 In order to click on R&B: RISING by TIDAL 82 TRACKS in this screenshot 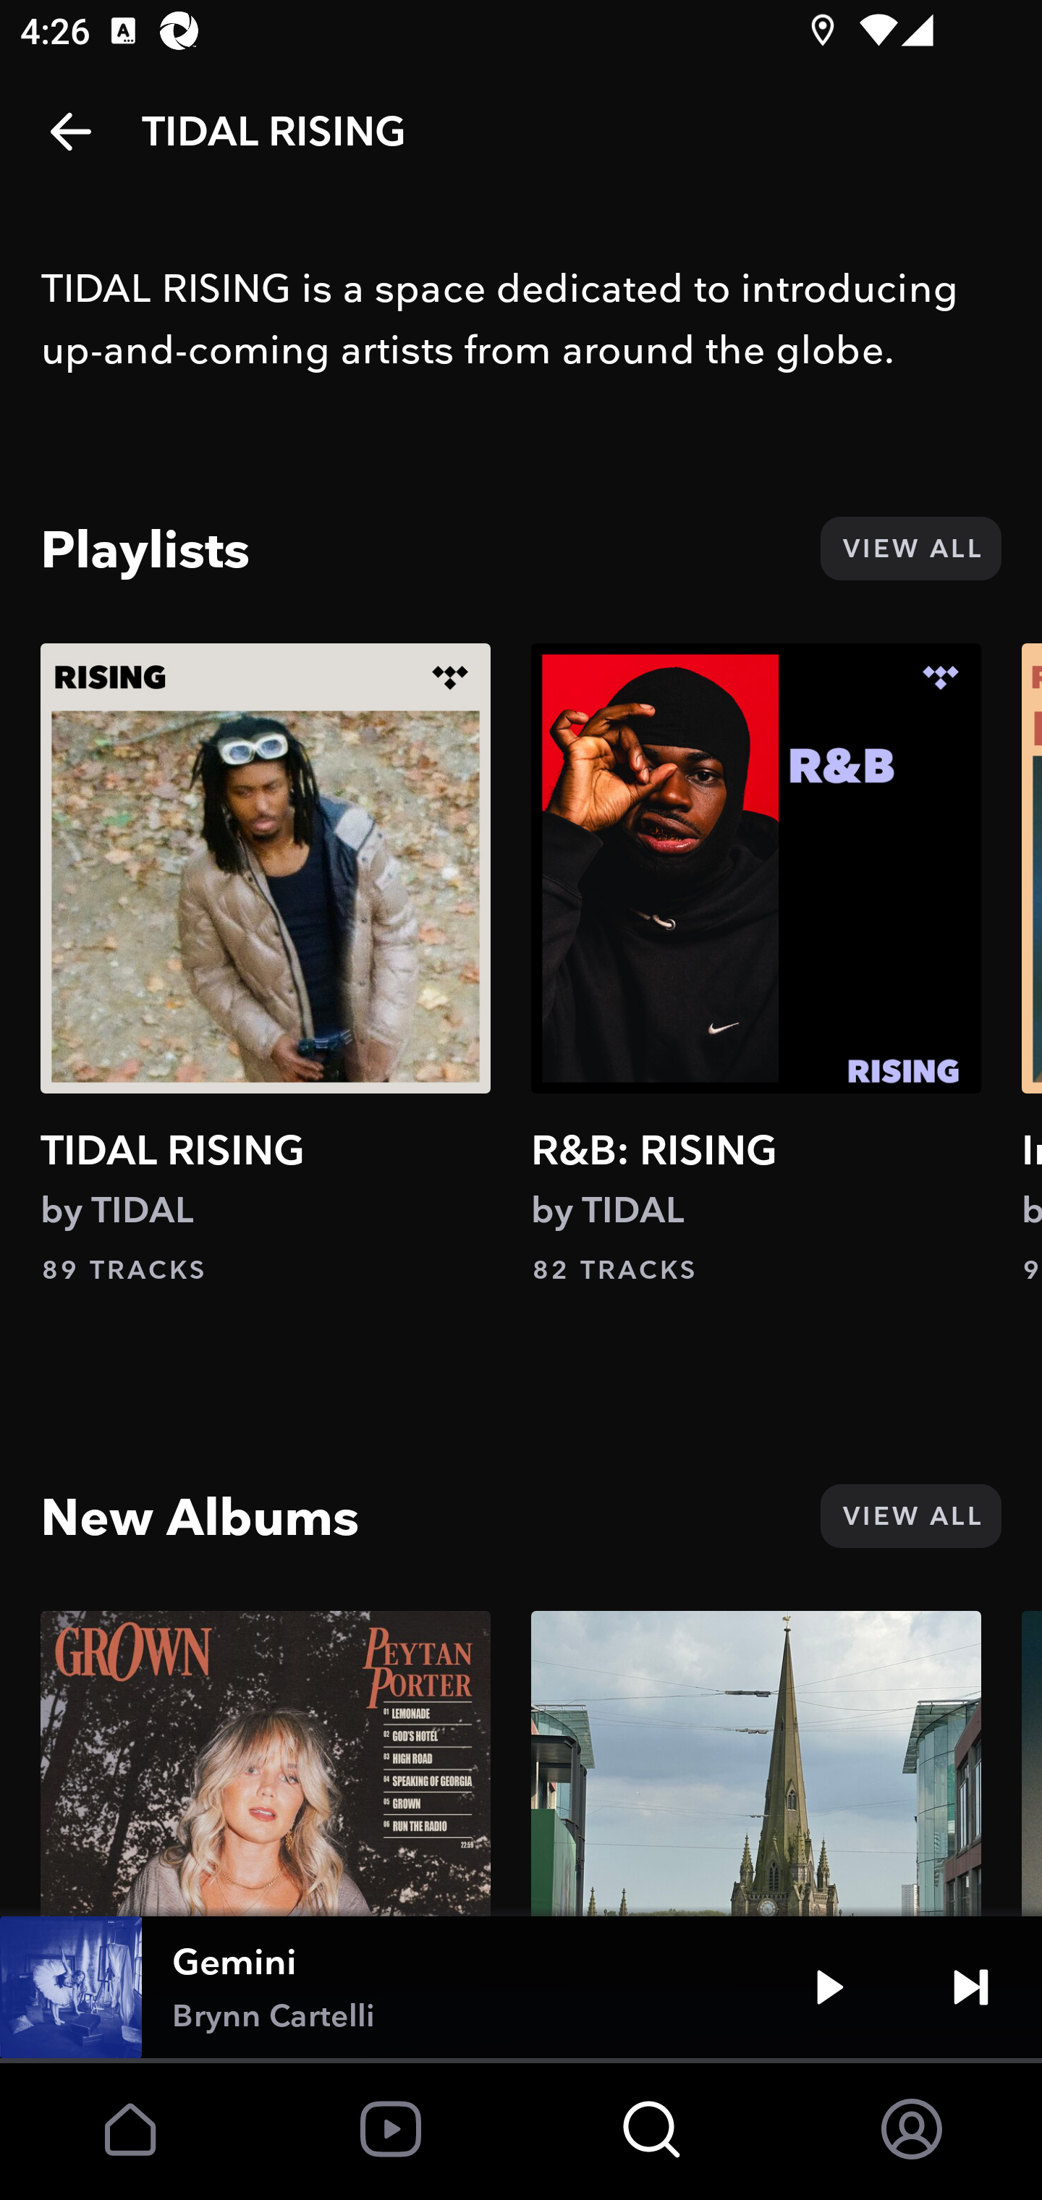, I will do `click(756, 964)`.